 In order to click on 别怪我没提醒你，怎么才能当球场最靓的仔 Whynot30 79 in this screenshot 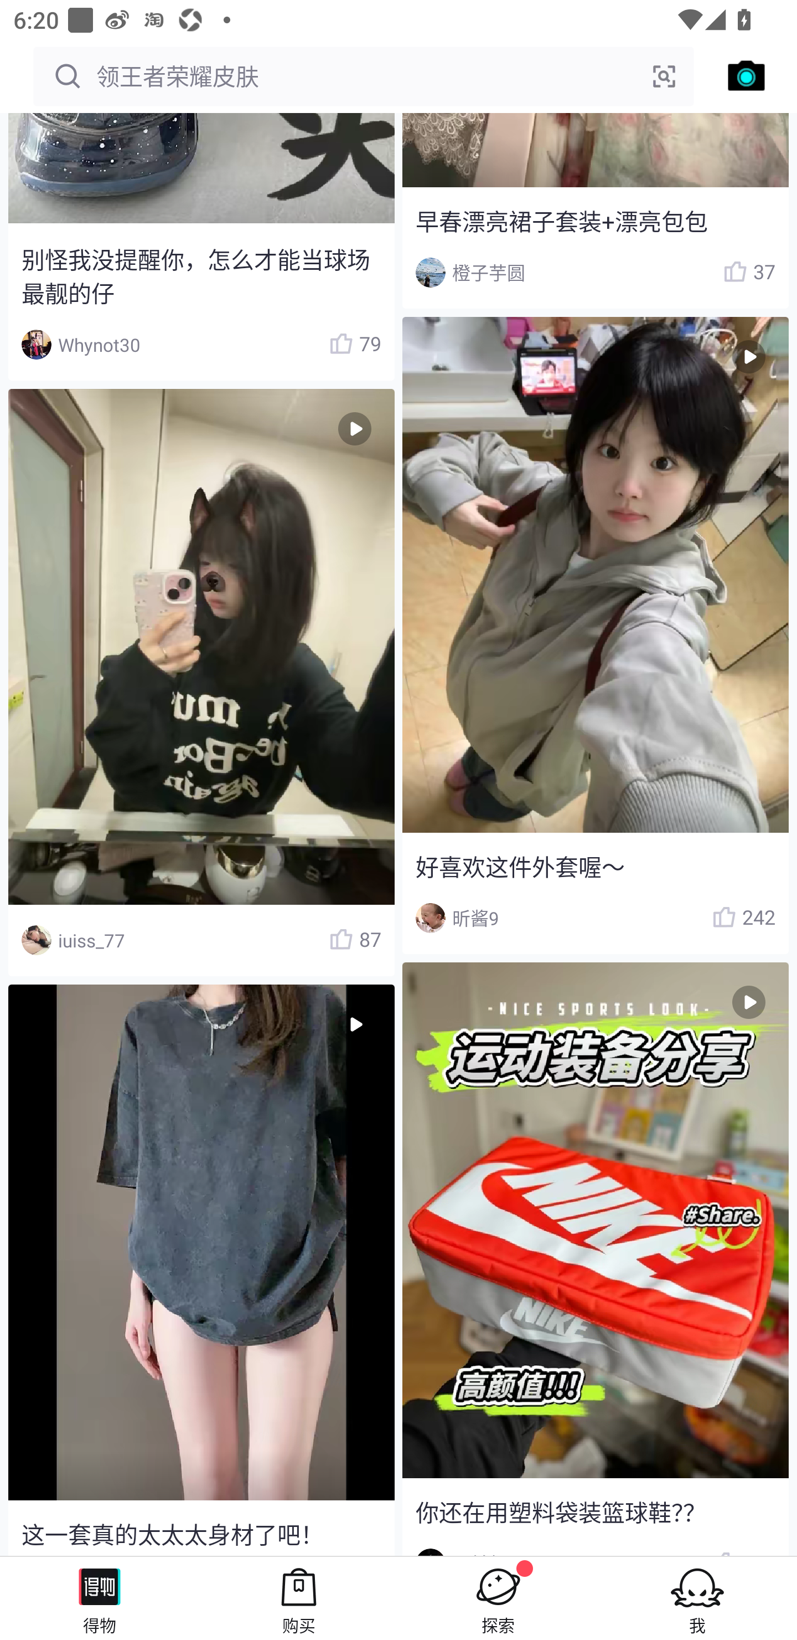, I will do `click(201, 247)`.